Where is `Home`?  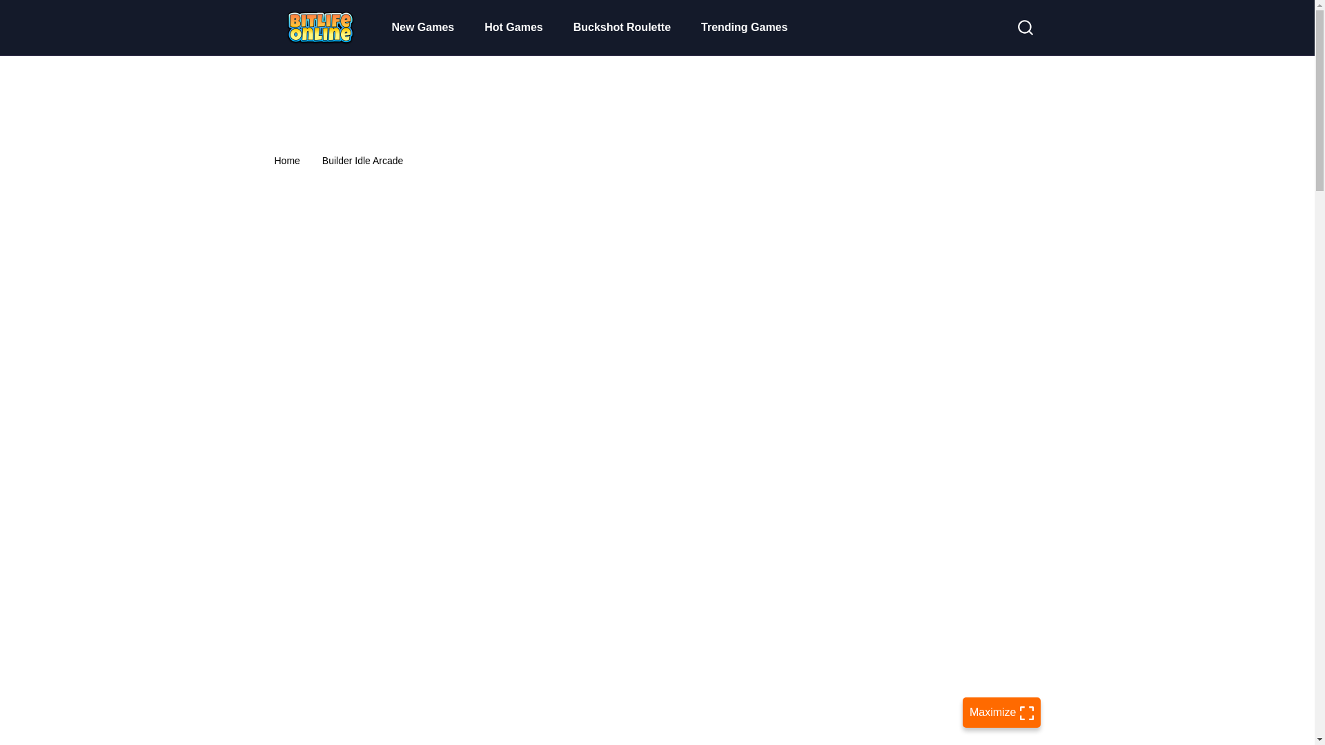 Home is located at coordinates (287, 160).